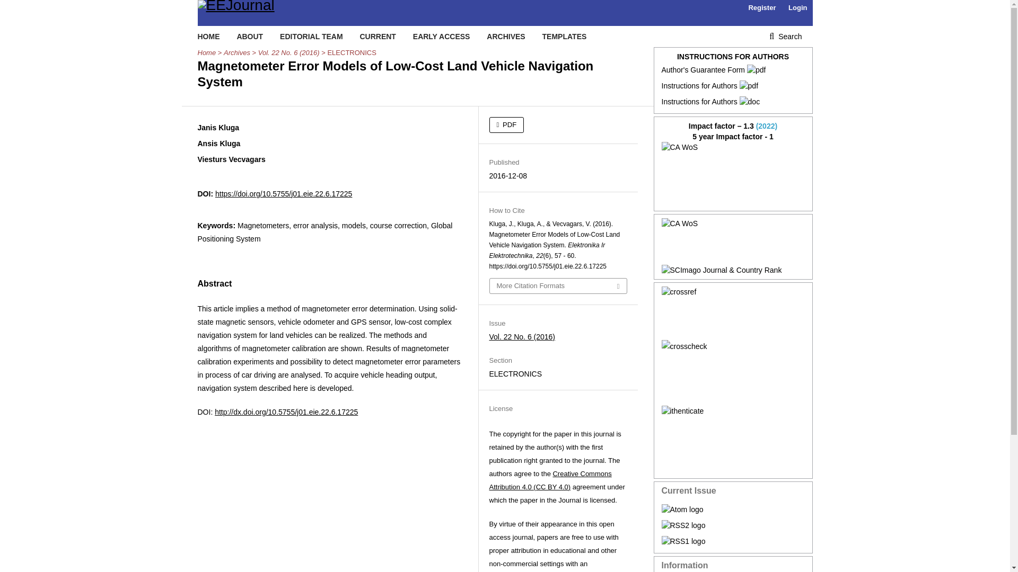  What do you see at coordinates (312, 36) in the screenshot?
I see `EDITORIAL TEAM` at bounding box center [312, 36].